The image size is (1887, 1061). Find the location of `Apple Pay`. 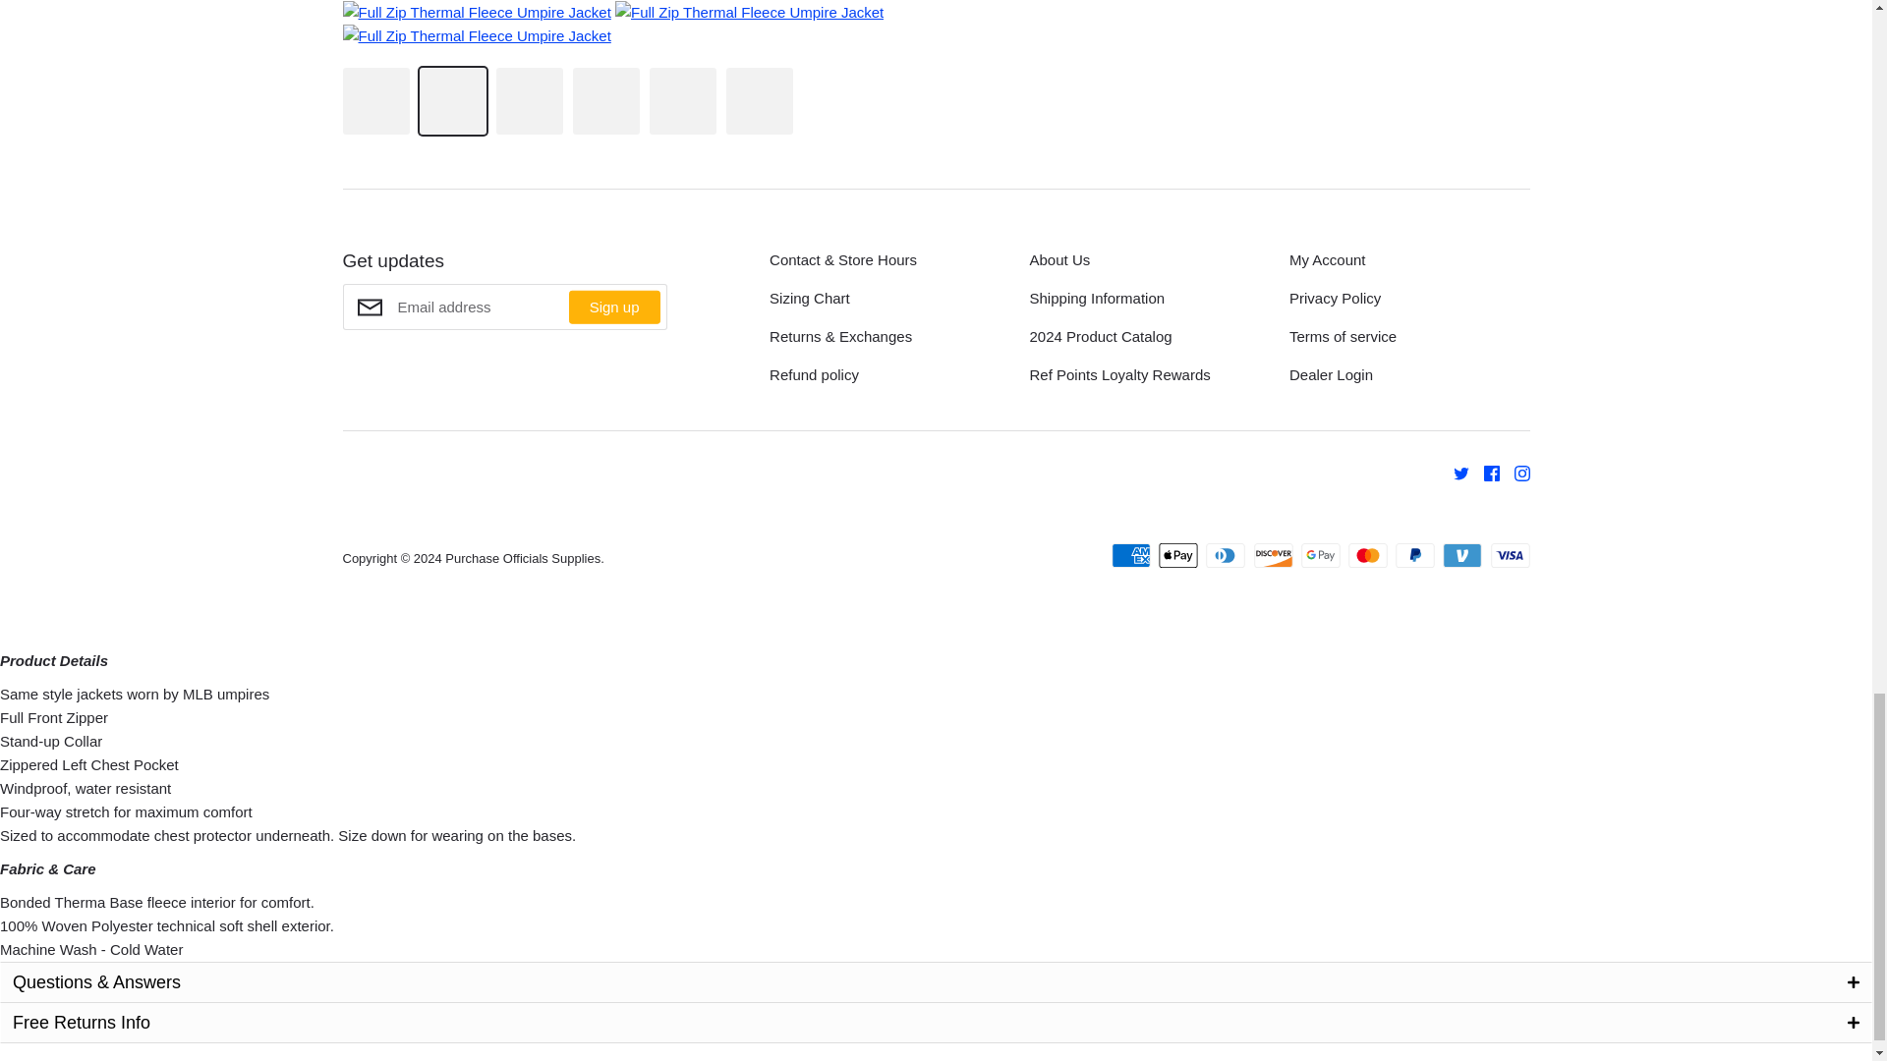

Apple Pay is located at coordinates (1177, 554).